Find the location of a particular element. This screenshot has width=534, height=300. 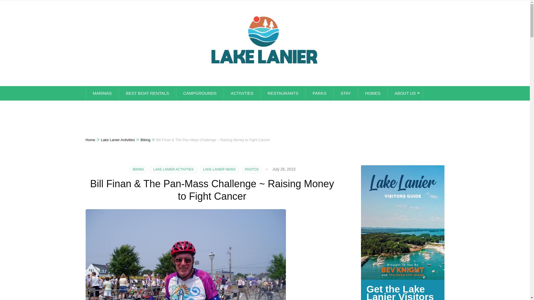

LAKE LANIER NEWS is located at coordinates (219, 170).